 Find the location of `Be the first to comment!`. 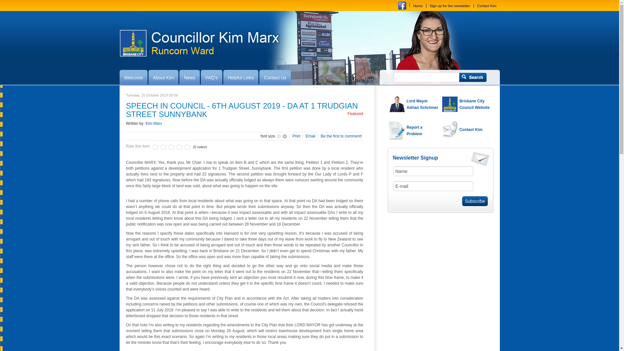

Be the first to comment! is located at coordinates (341, 136).